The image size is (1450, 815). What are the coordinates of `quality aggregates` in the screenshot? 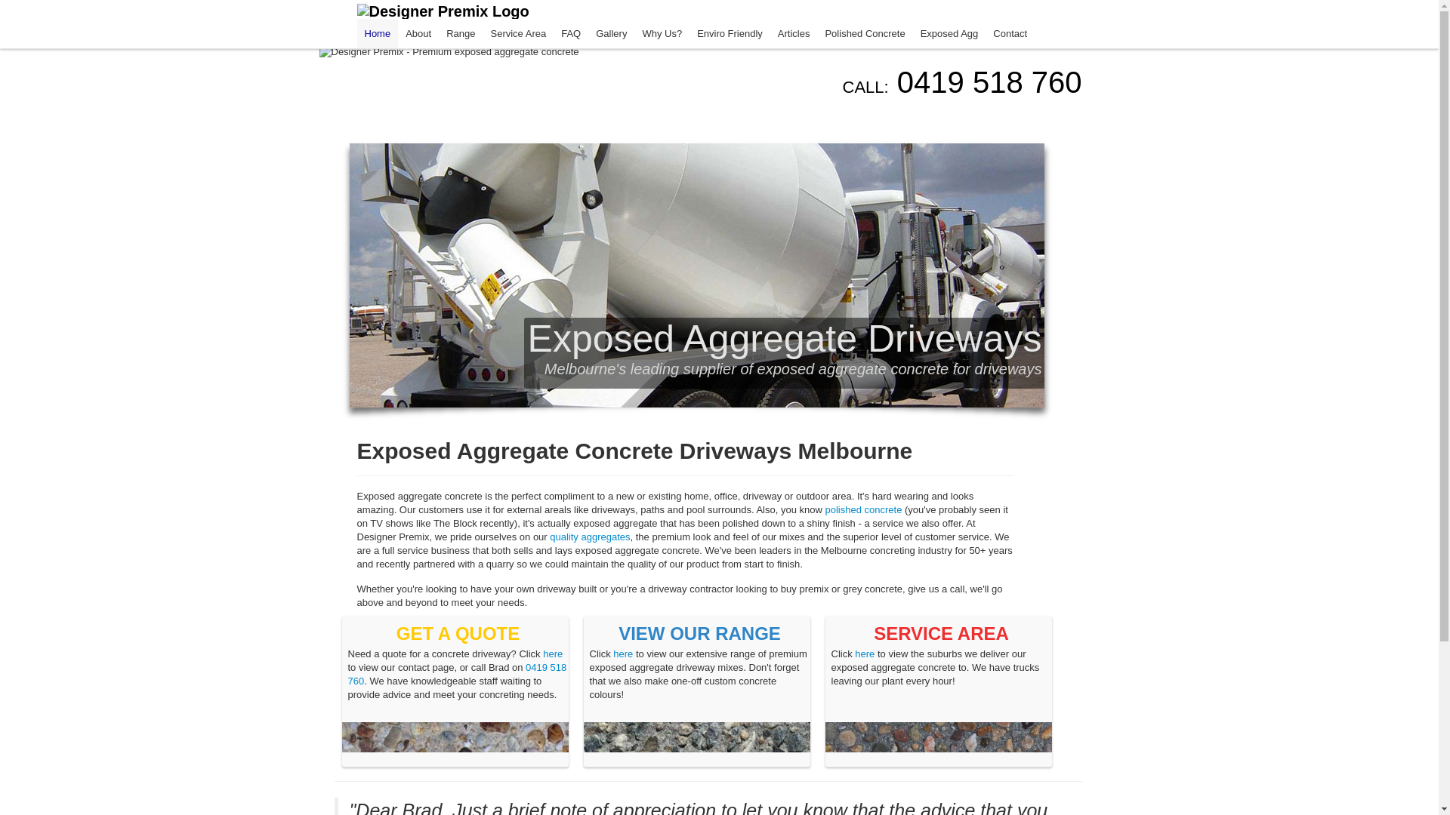 It's located at (590, 537).